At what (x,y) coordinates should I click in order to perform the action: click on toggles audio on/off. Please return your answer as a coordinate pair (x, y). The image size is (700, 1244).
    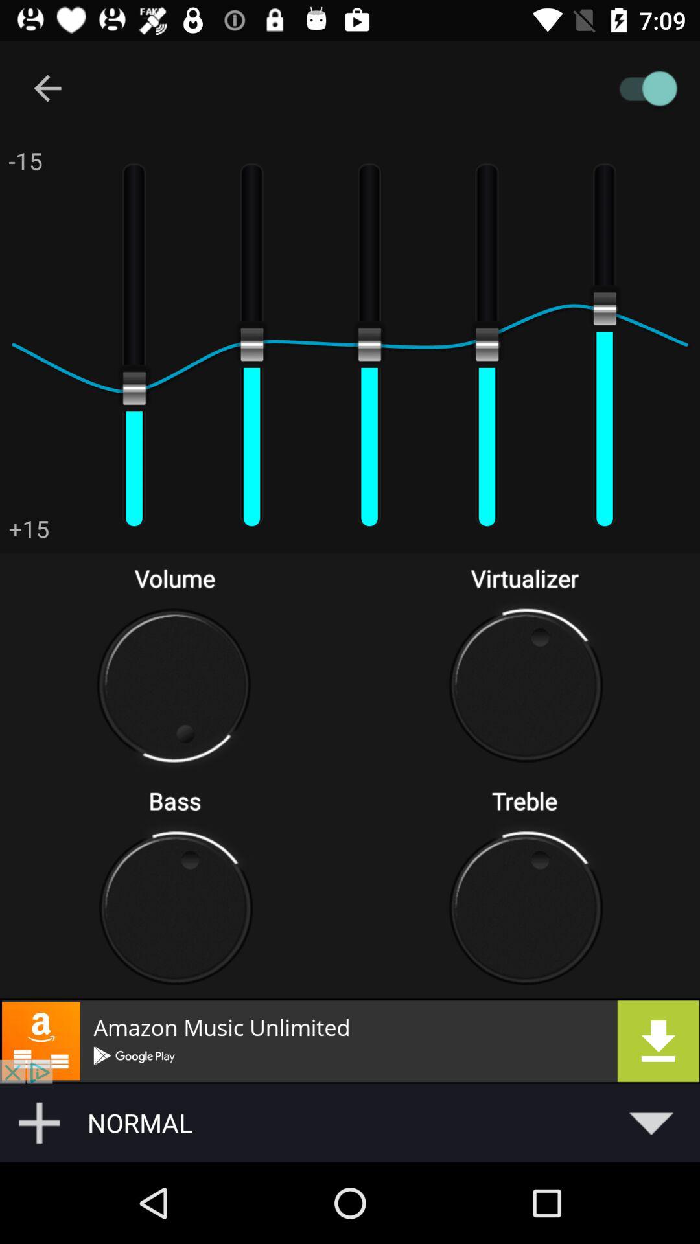
    Looking at the image, I should click on (411, 88).